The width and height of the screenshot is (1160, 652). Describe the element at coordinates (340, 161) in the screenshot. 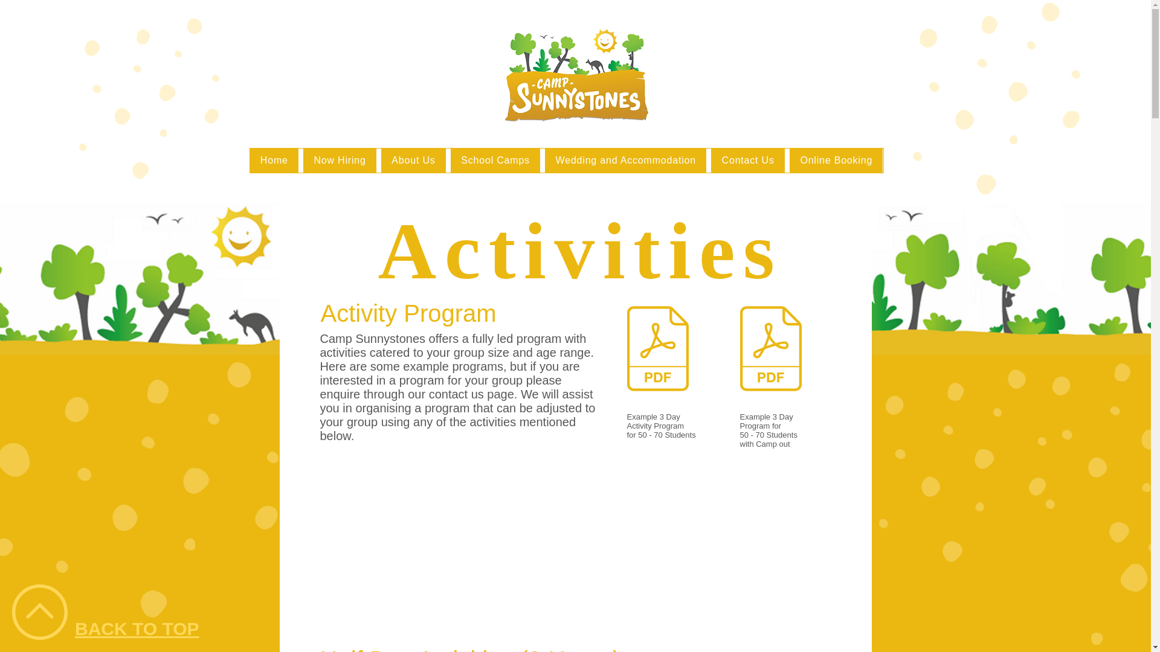

I see `Now Hiring` at that location.